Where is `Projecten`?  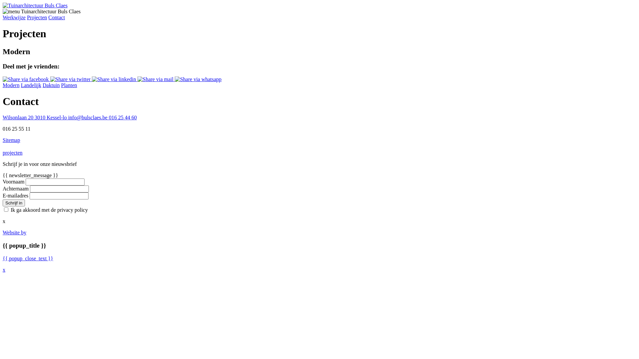
Projecten is located at coordinates (37, 17).